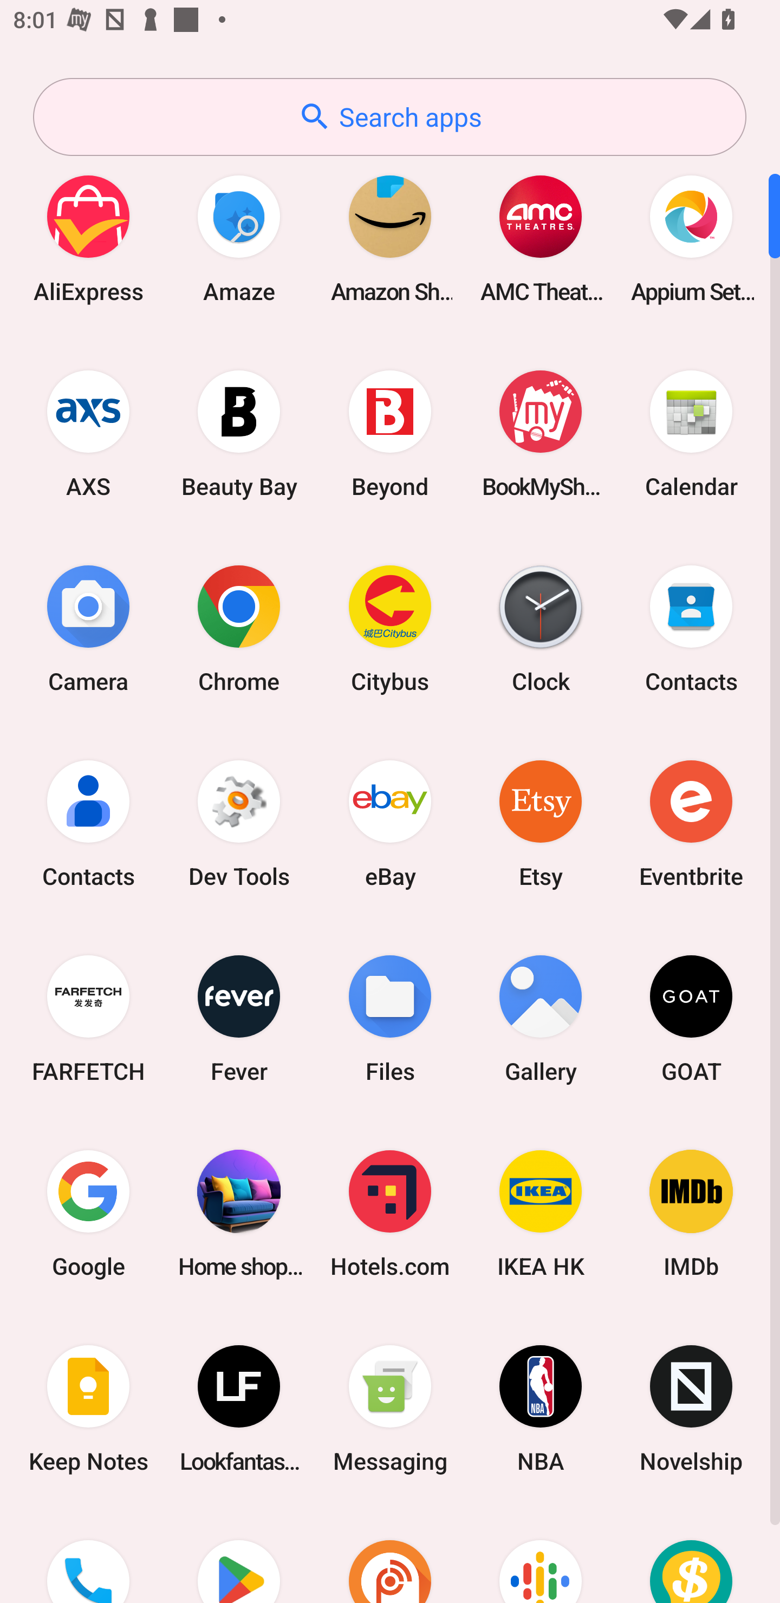 The image size is (780, 1603). What do you see at coordinates (691, 1409) in the screenshot?
I see `Novelship` at bounding box center [691, 1409].